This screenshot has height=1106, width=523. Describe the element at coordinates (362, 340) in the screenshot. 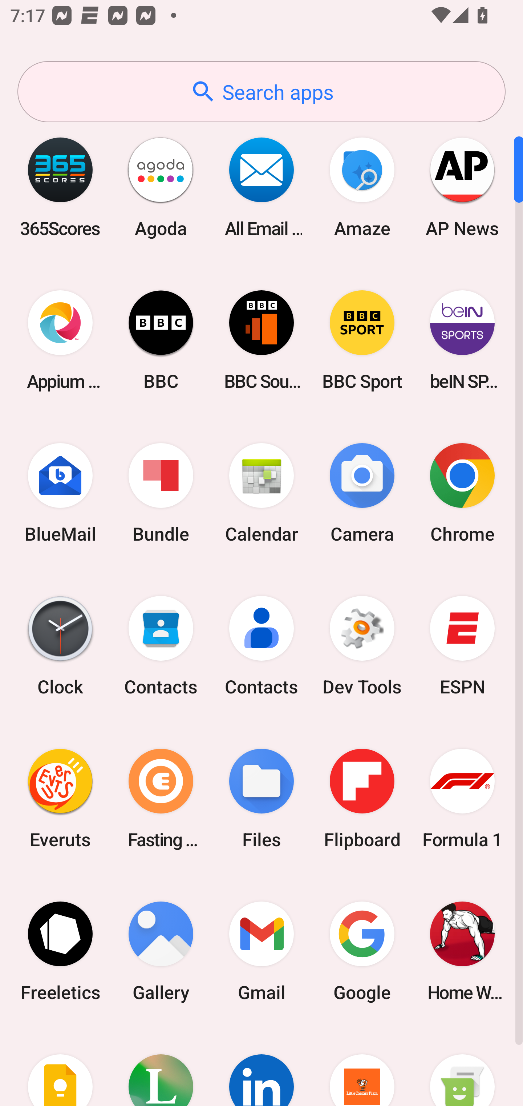

I see `BBC Sport` at that location.